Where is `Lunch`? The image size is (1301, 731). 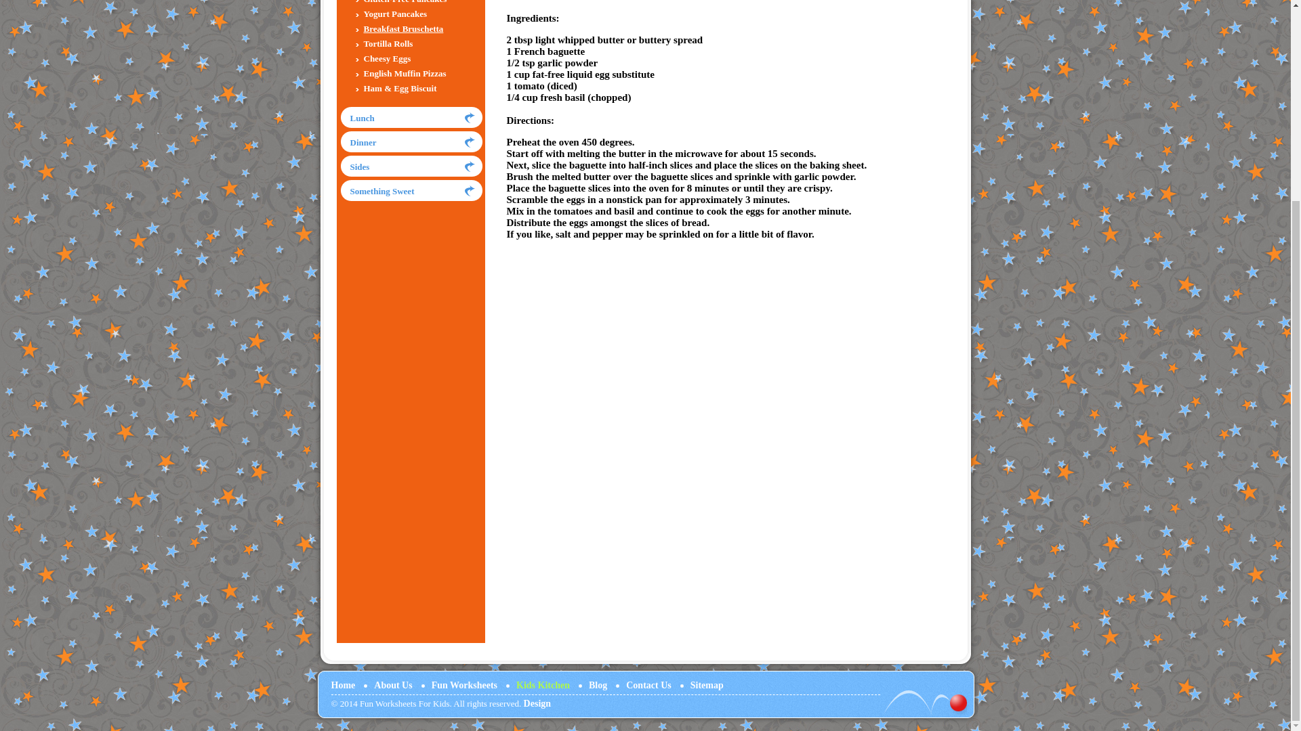 Lunch is located at coordinates (362, 118).